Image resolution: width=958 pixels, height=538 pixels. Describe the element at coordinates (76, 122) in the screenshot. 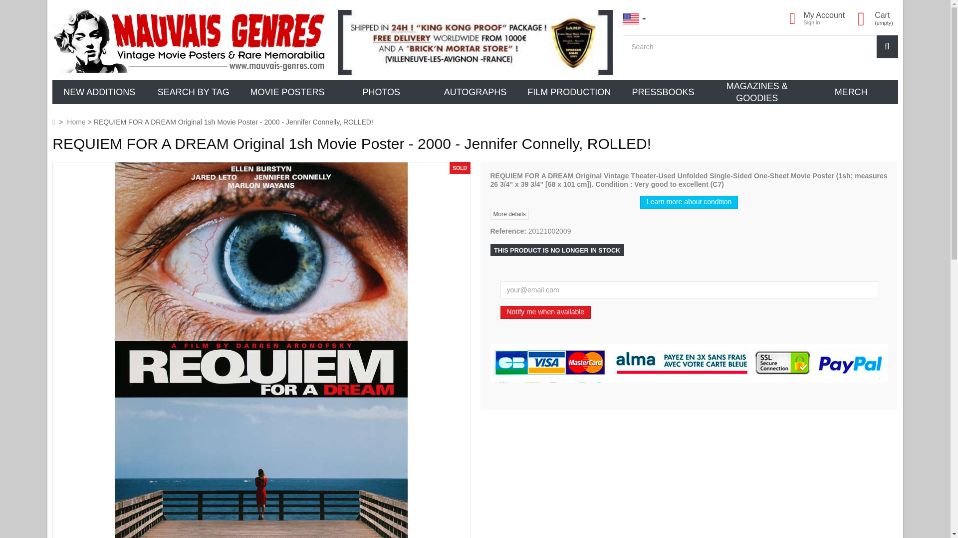

I see `Home` at that location.